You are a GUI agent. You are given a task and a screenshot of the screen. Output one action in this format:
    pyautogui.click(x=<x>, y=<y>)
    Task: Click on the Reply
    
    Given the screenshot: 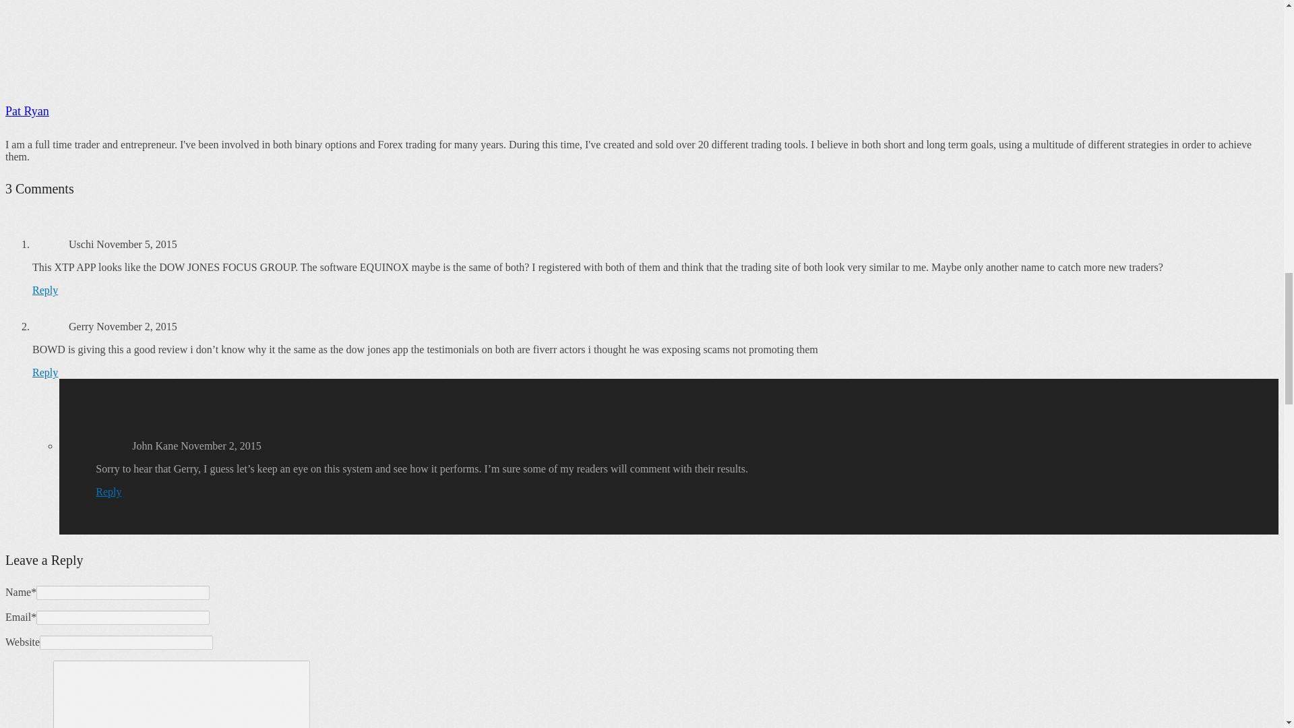 What is the action you would take?
    pyautogui.click(x=45, y=372)
    